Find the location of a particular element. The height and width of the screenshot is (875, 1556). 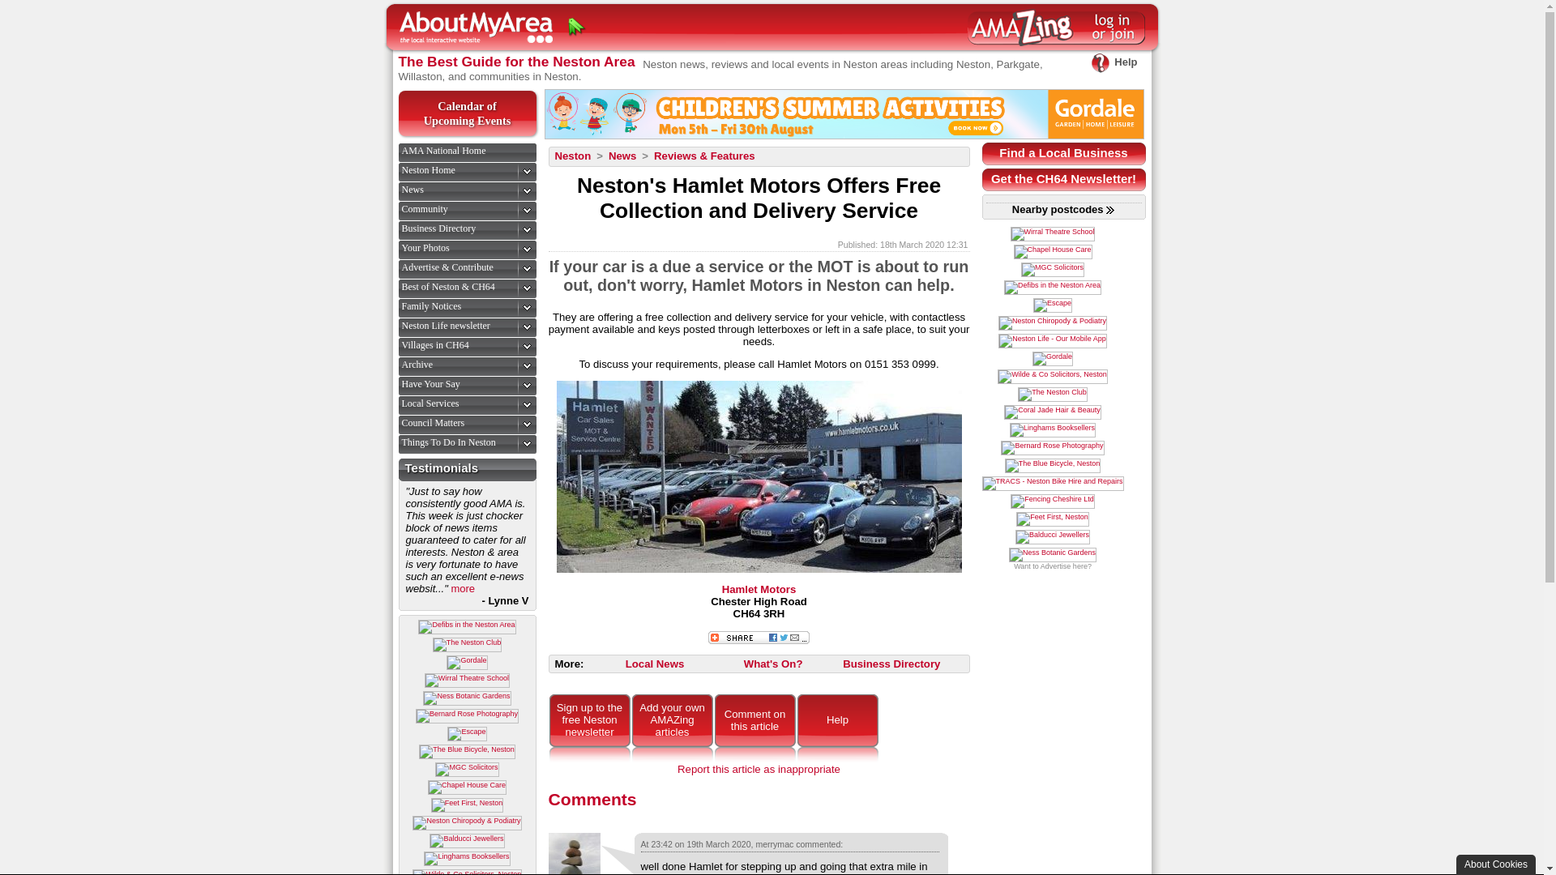

Gordale  is located at coordinates (467, 663).